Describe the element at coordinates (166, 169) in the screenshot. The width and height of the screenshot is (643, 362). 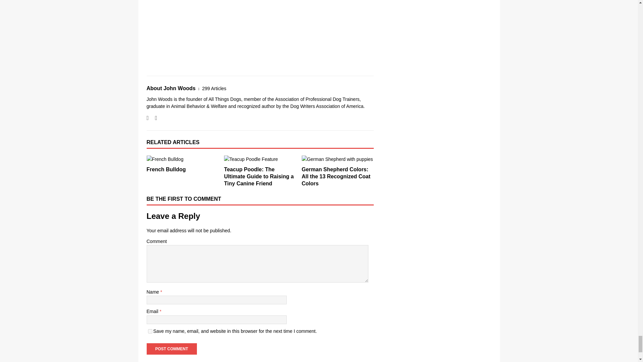
I see `French Bulldog` at that location.